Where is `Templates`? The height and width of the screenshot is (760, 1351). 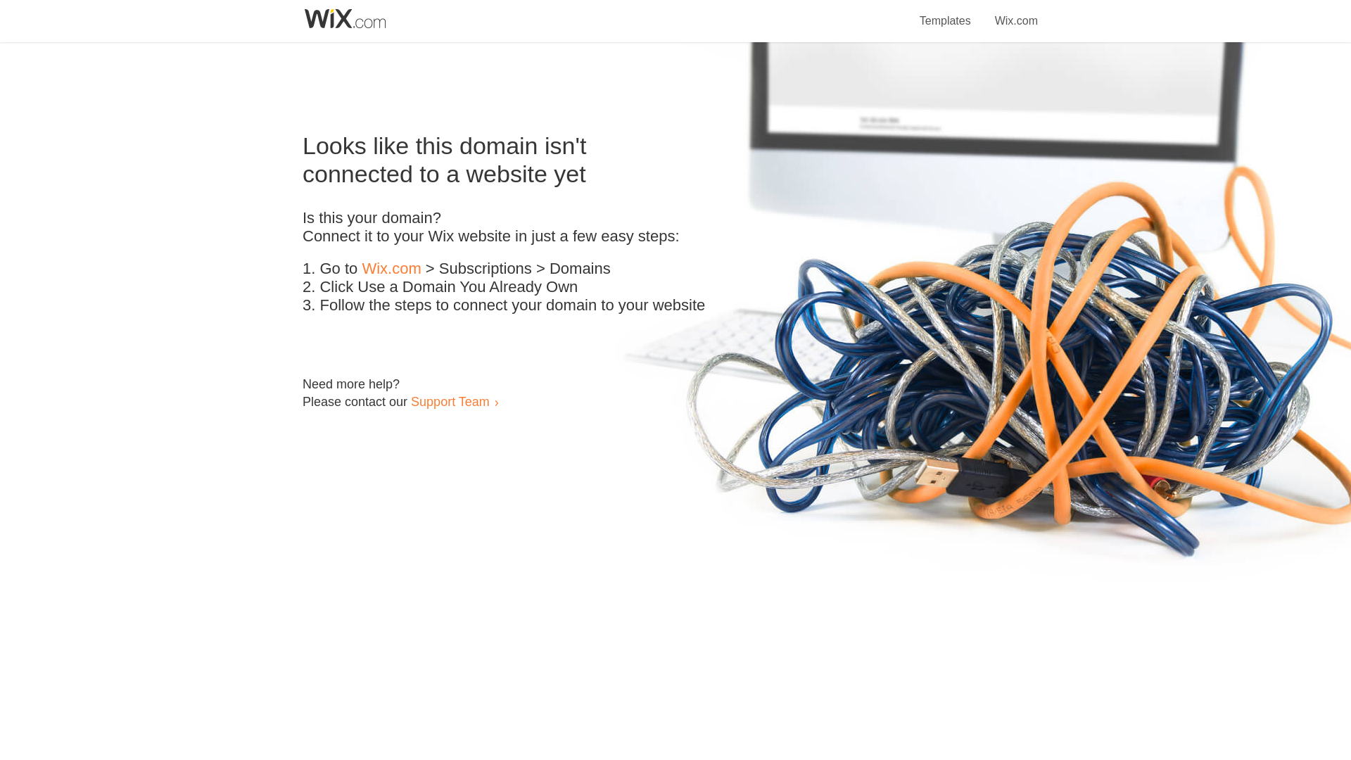
Templates is located at coordinates (946, 13).